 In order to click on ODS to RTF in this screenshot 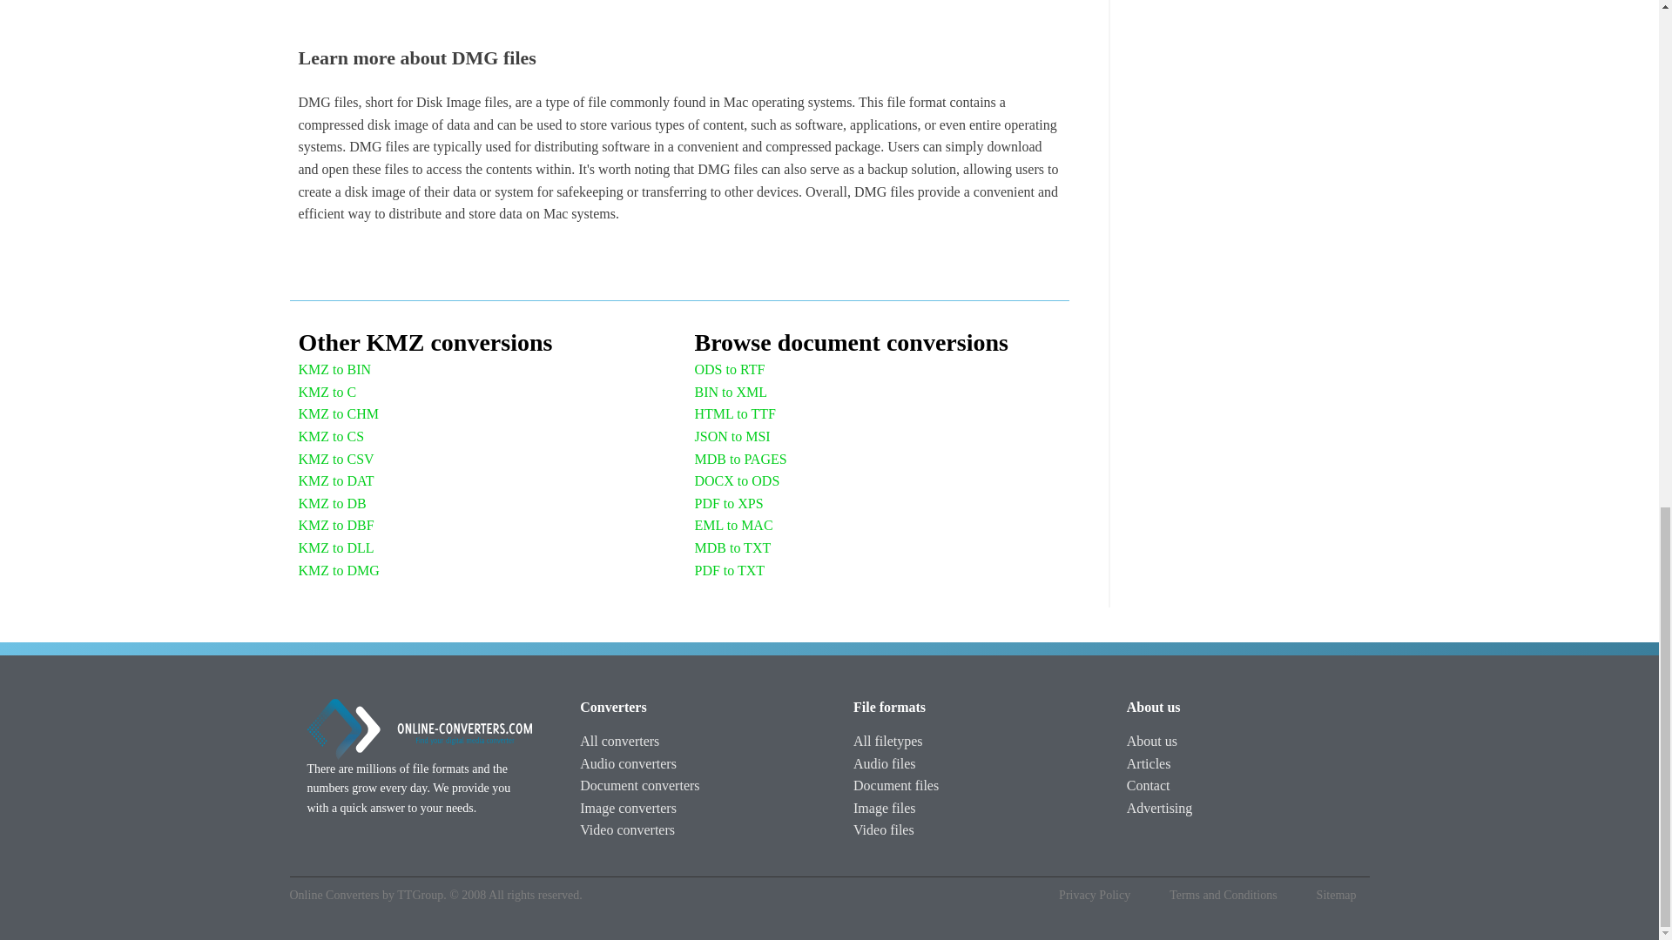, I will do `click(730, 369)`.